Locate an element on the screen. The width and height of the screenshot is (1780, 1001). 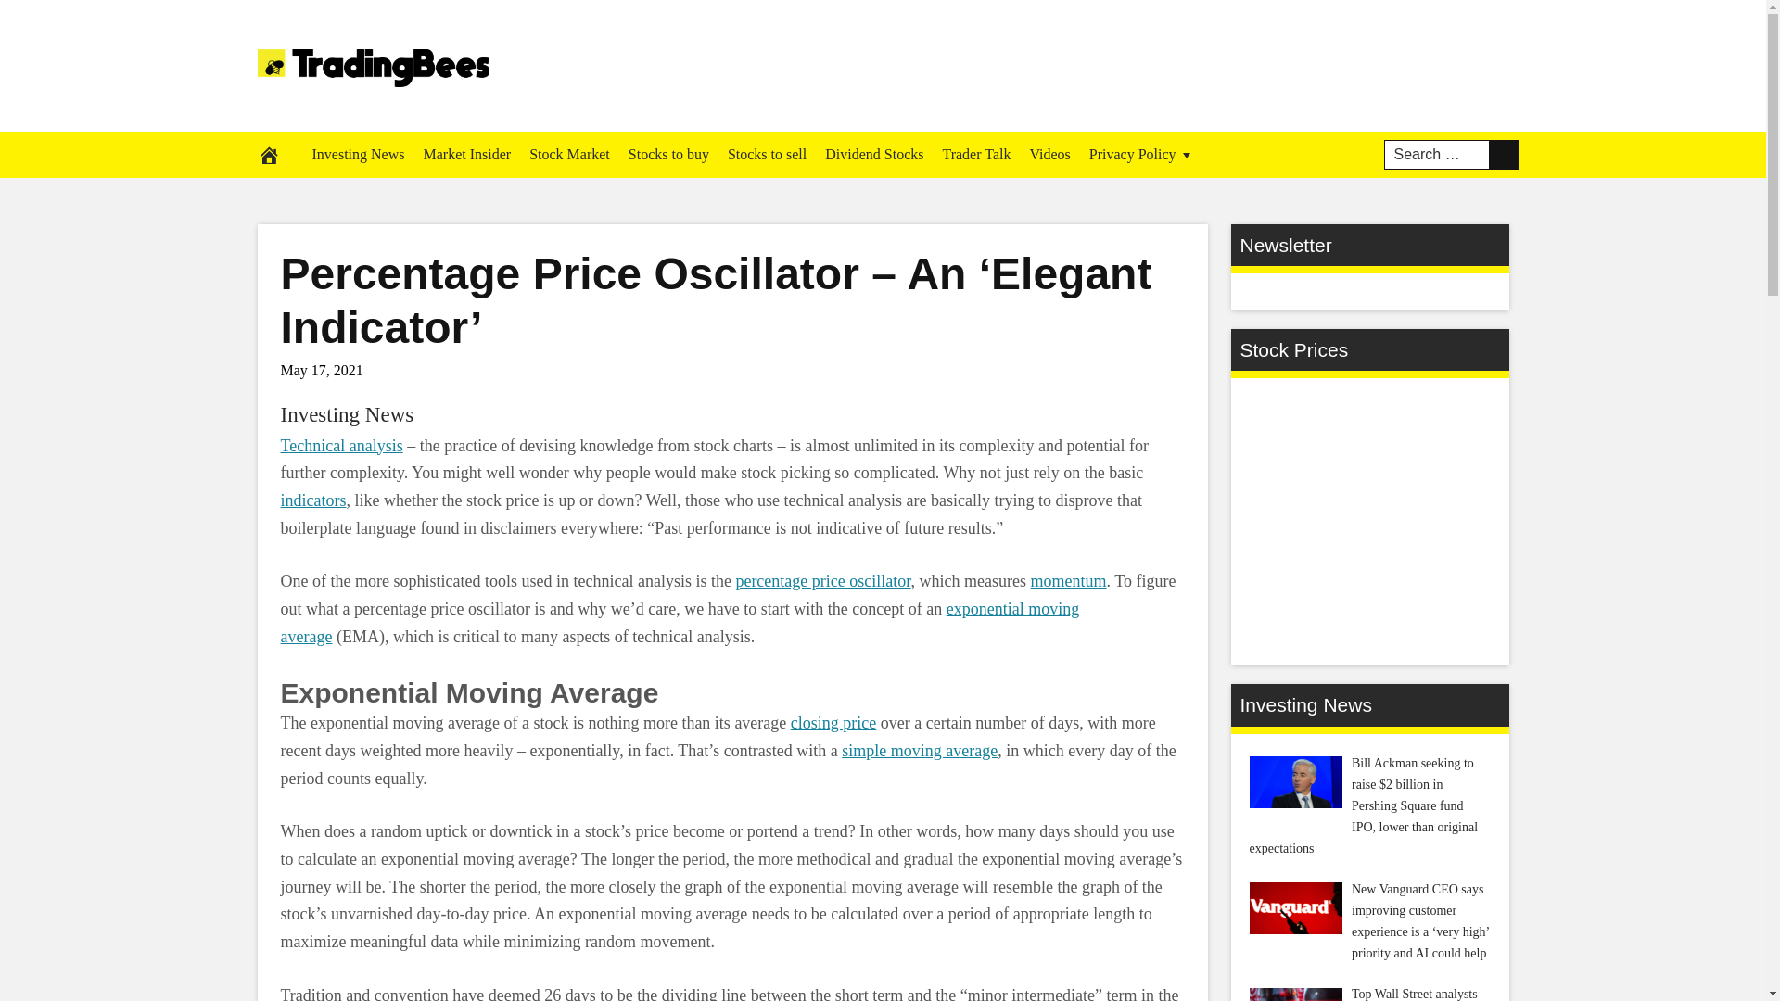
momentum is located at coordinates (1068, 580).